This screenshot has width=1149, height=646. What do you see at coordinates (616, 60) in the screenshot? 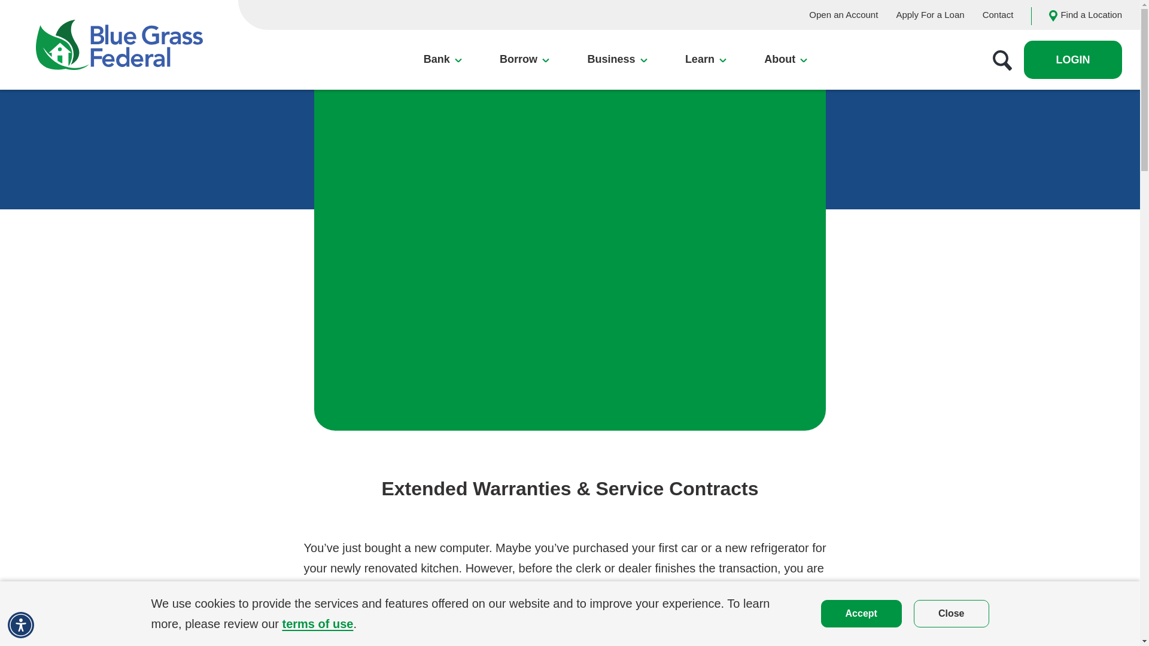
I see `Close` at bounding box center [616, 60].